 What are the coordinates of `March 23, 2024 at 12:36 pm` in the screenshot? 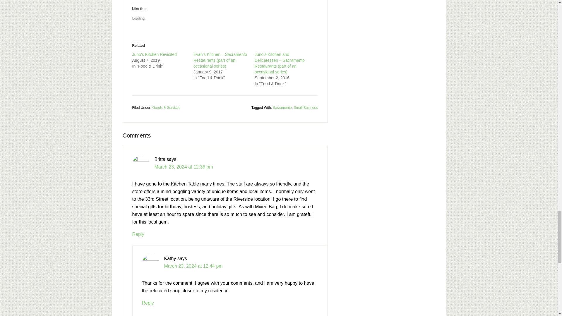 It's located at (184, 167).